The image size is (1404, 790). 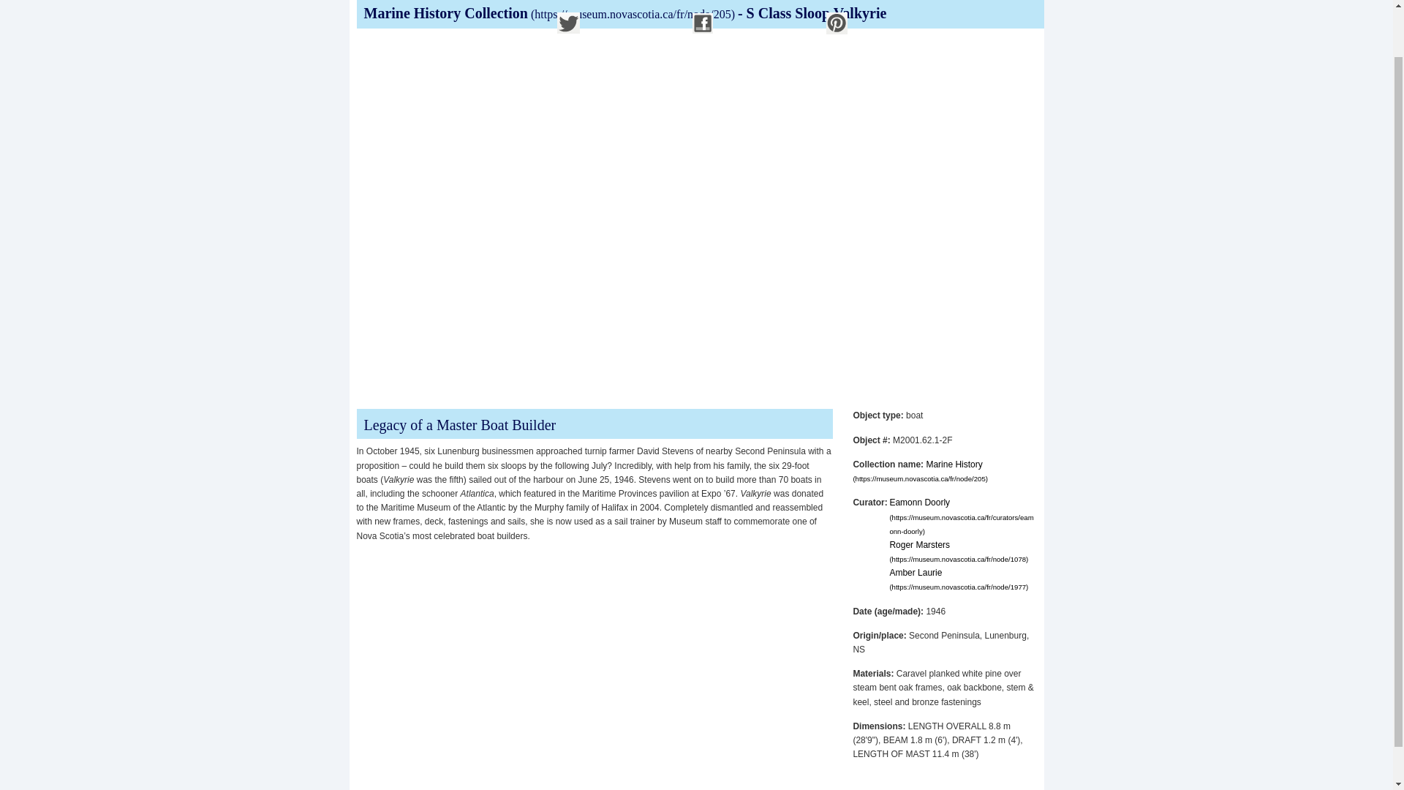 I want to click on Eamonn Doorly, so click(x=961, y=516).